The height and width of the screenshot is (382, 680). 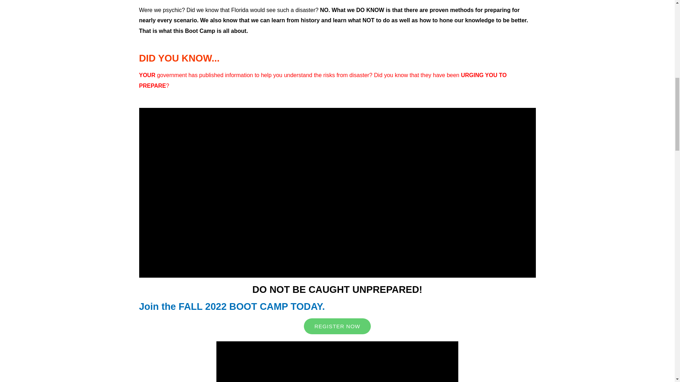 What do you see at coordinates (338, 326) in the screenshot?
I see `REGISTER NOW` at bounding box center [338, 326].